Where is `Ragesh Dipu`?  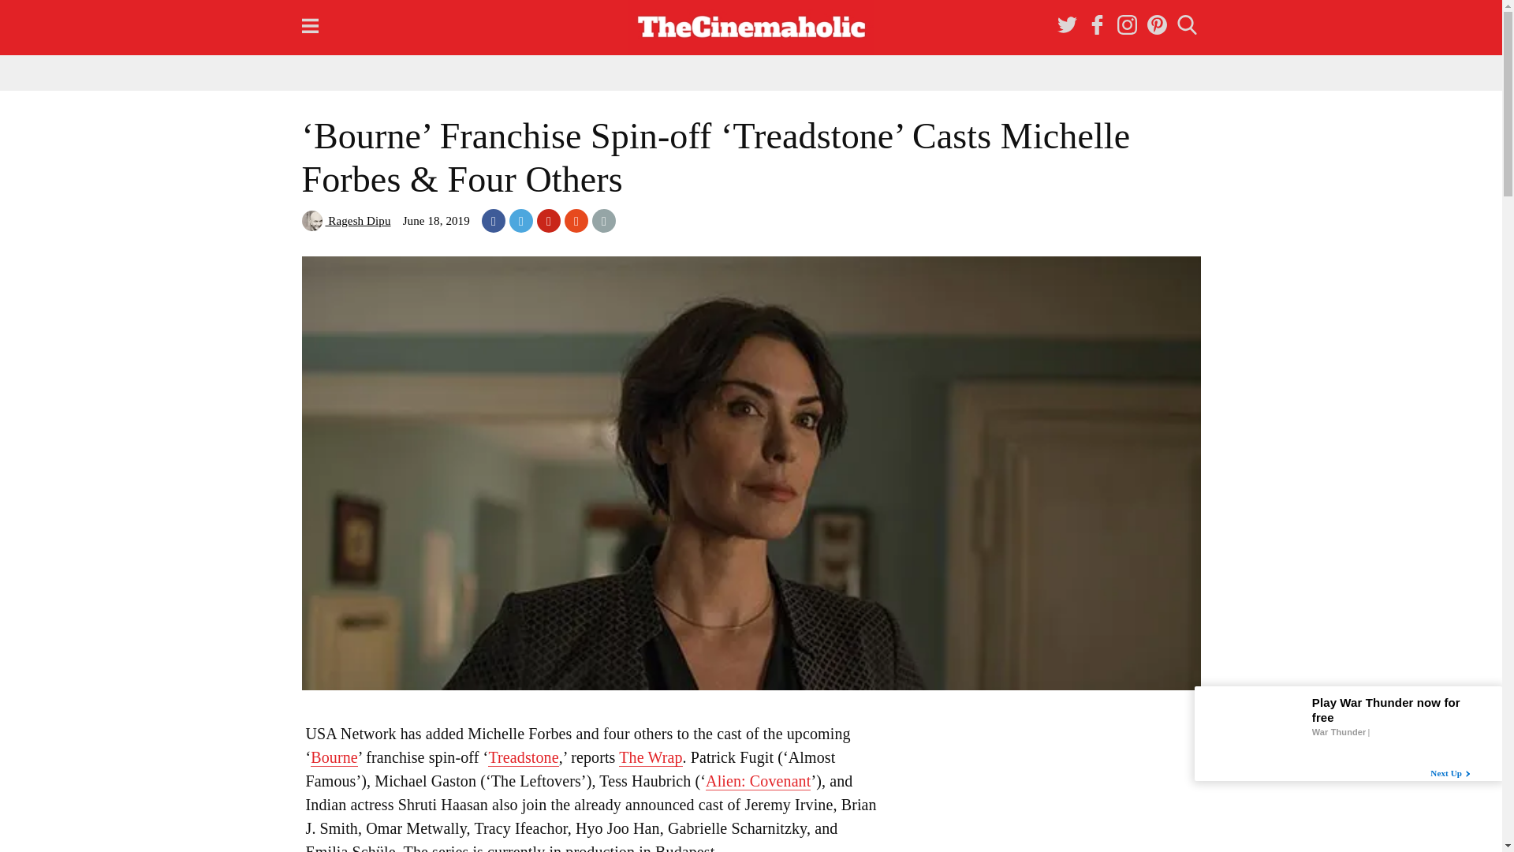 Ragesh Dipu is located at coordinates (345, 221).